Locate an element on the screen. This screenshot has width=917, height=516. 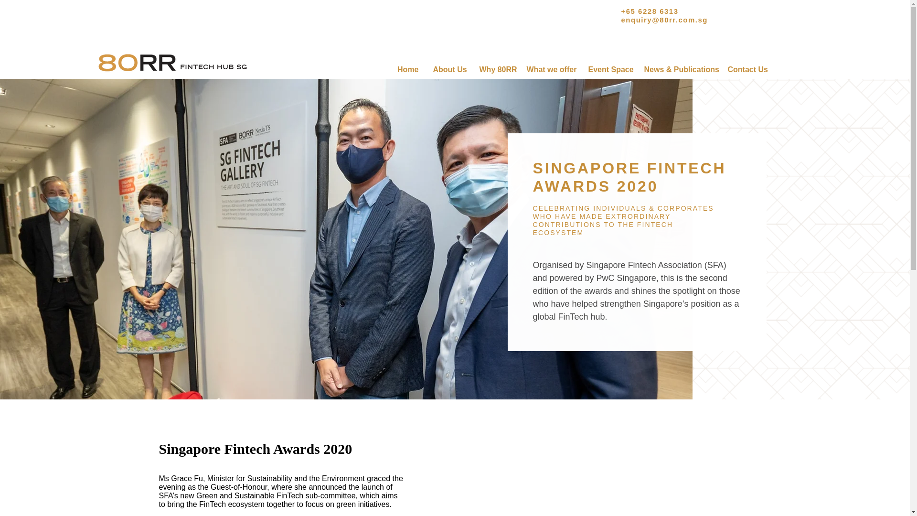
Event Space is located at coordinates (608, 69).